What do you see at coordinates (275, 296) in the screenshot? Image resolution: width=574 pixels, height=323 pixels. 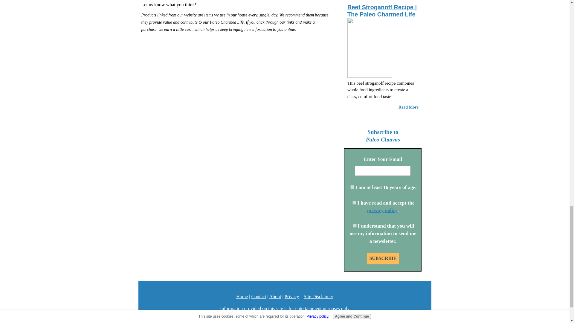 I see `About` at bounding box center [275, 296].